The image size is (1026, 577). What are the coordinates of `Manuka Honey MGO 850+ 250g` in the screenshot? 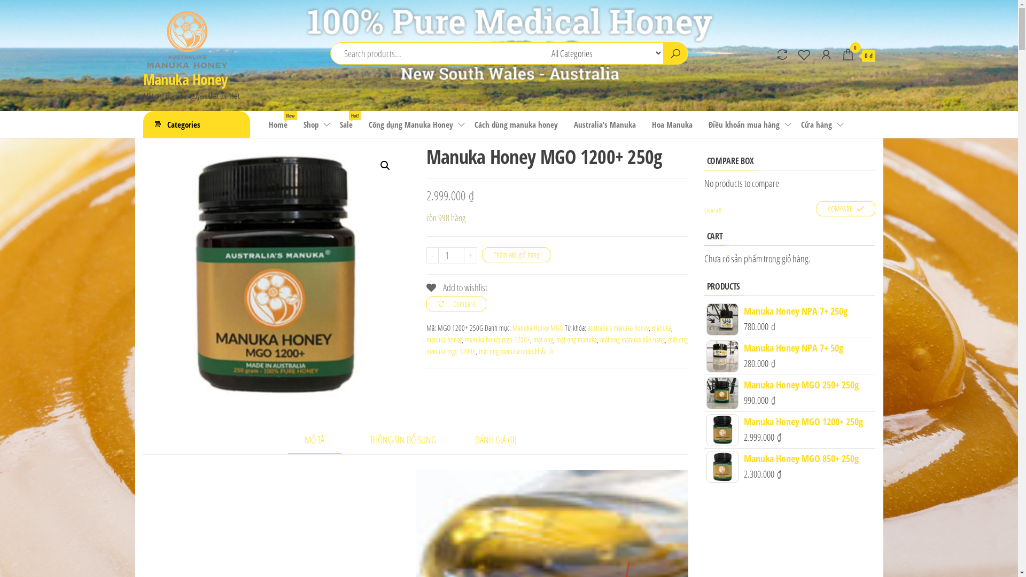 It's located at (790, 458).